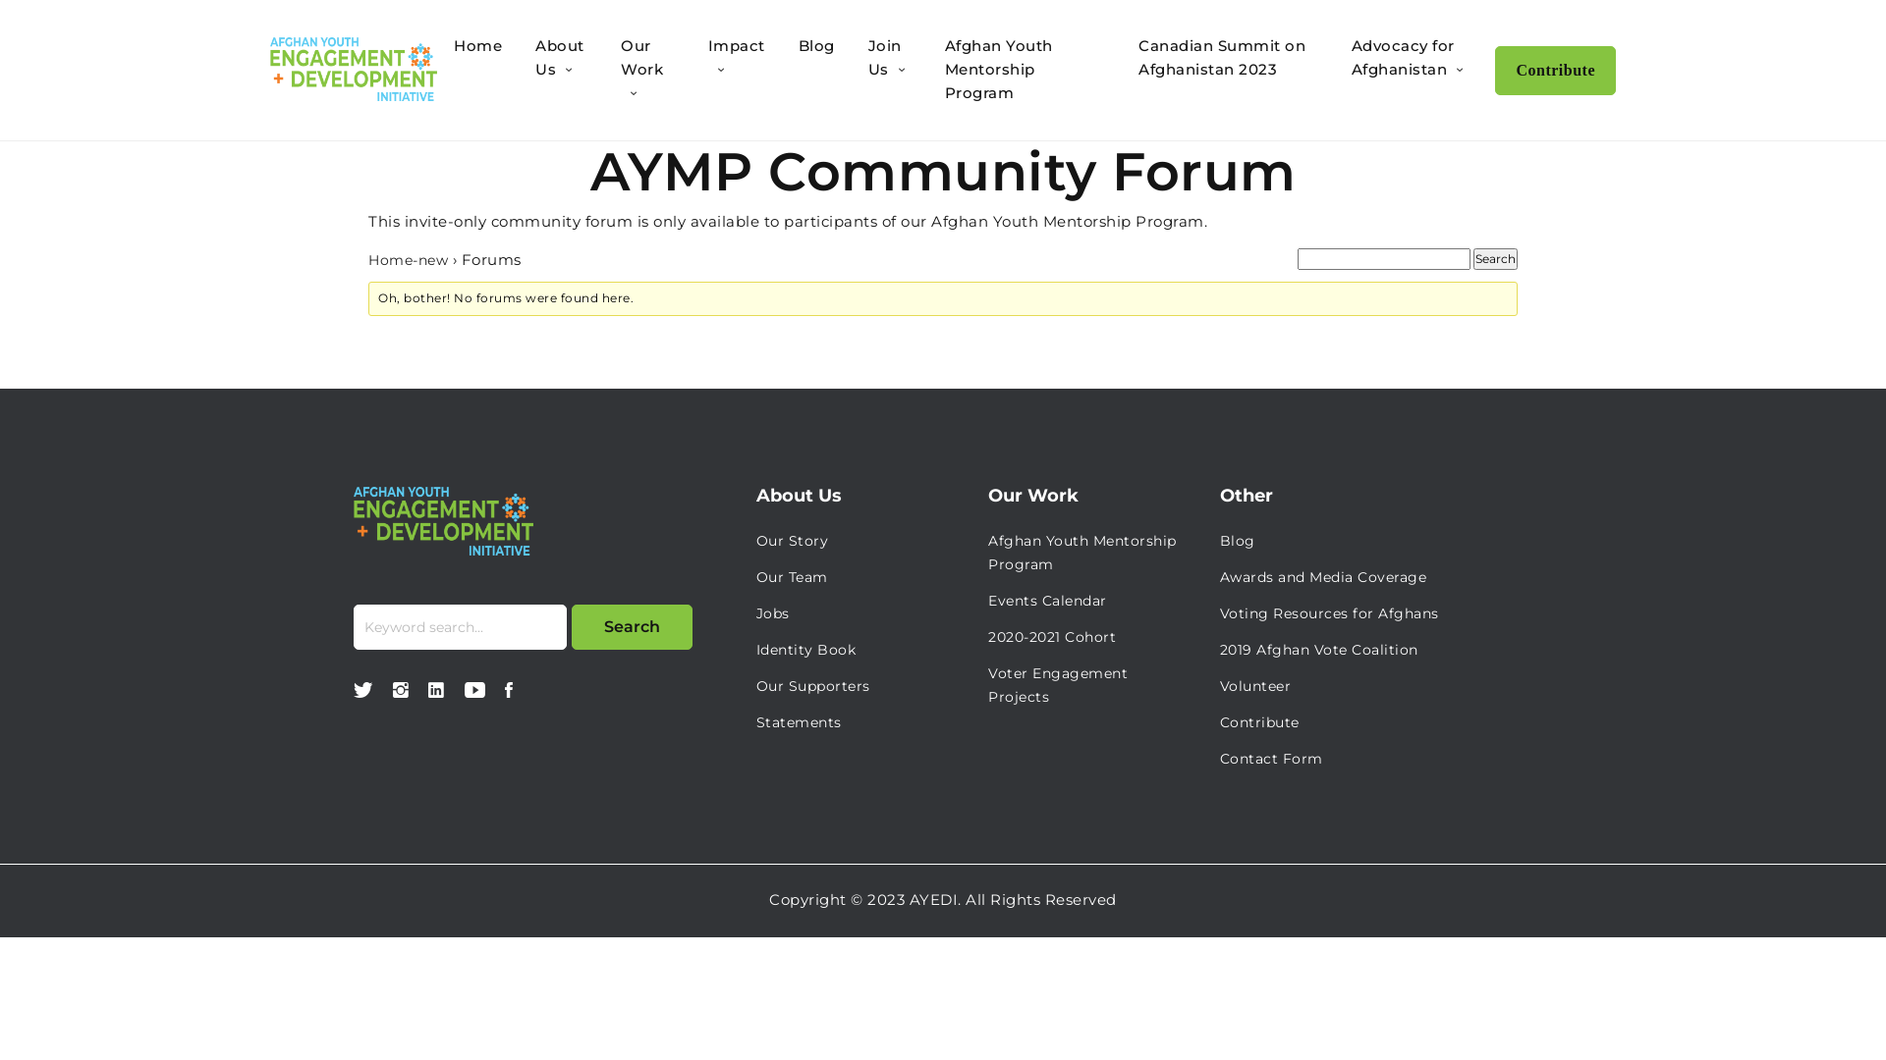  Describe the element at coordinates (792, 577) in the screenshot. I see `Our Team` at that location.